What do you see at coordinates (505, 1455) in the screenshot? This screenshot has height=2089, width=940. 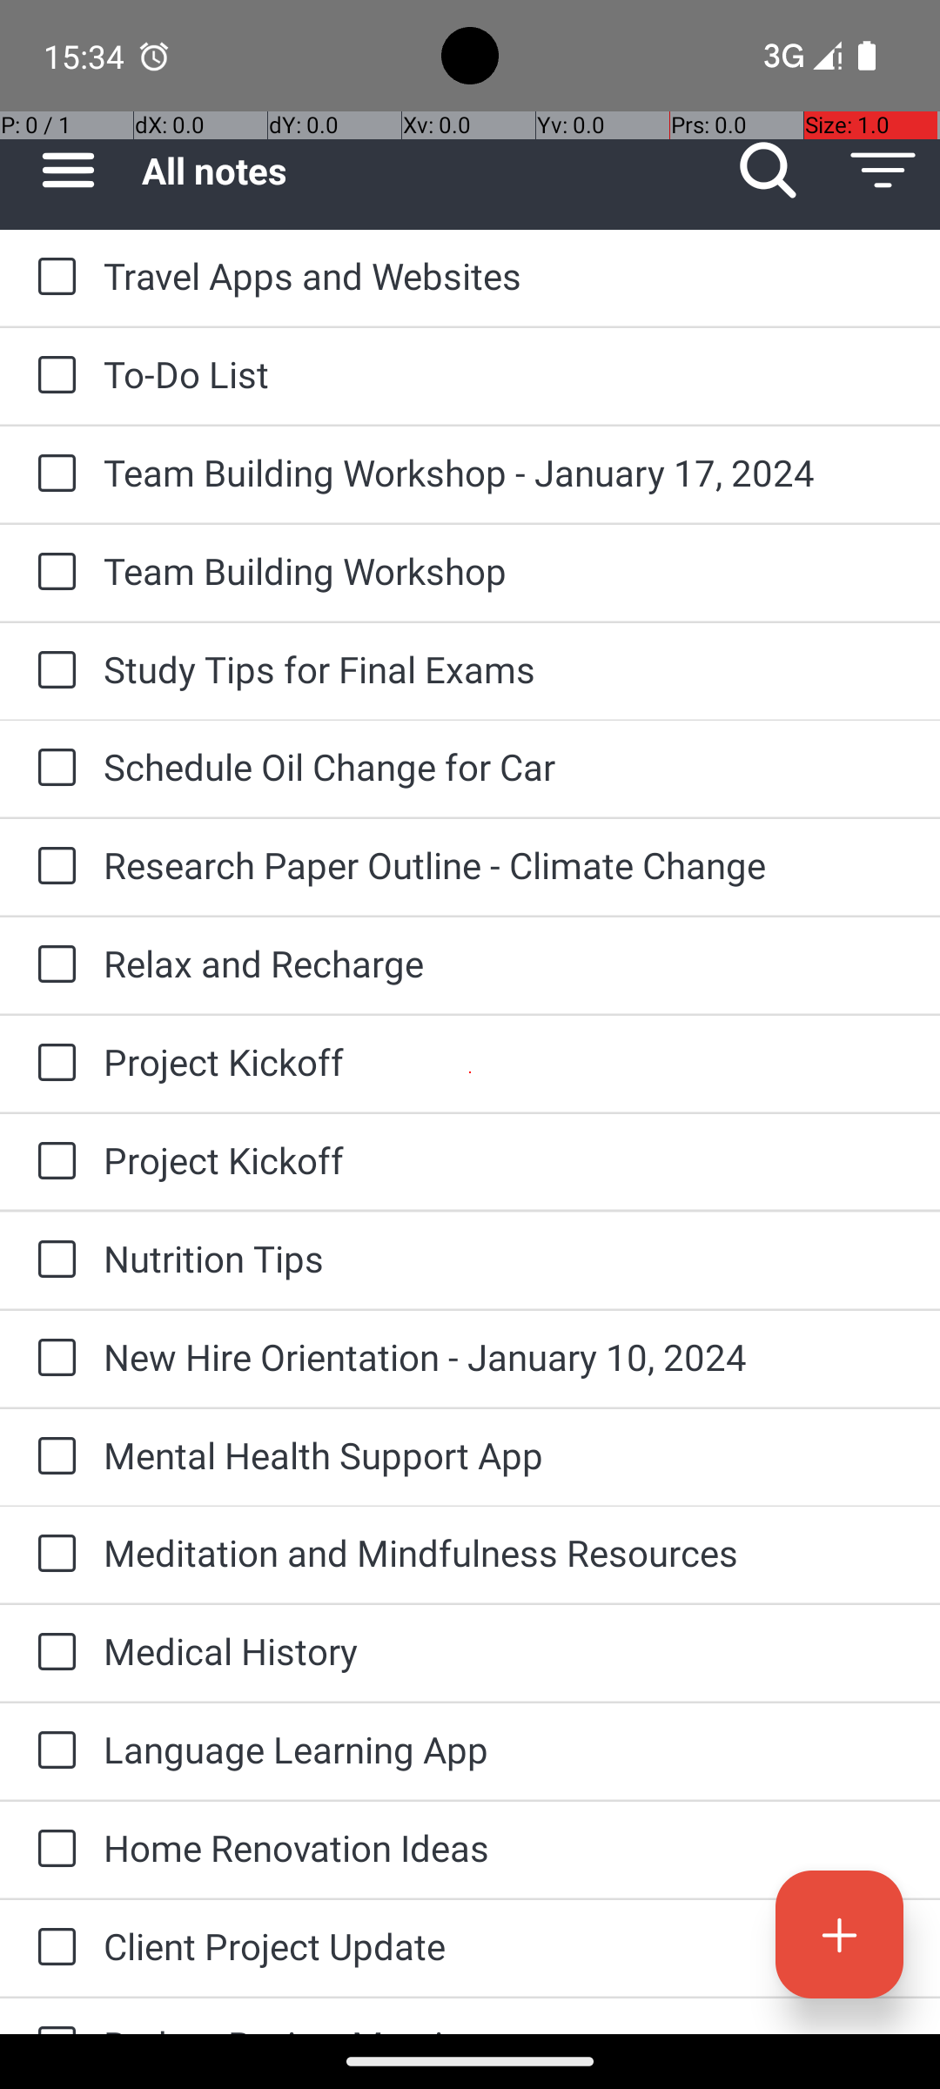 I see `Mental Health Support App` at bounding box center [505, 1455].